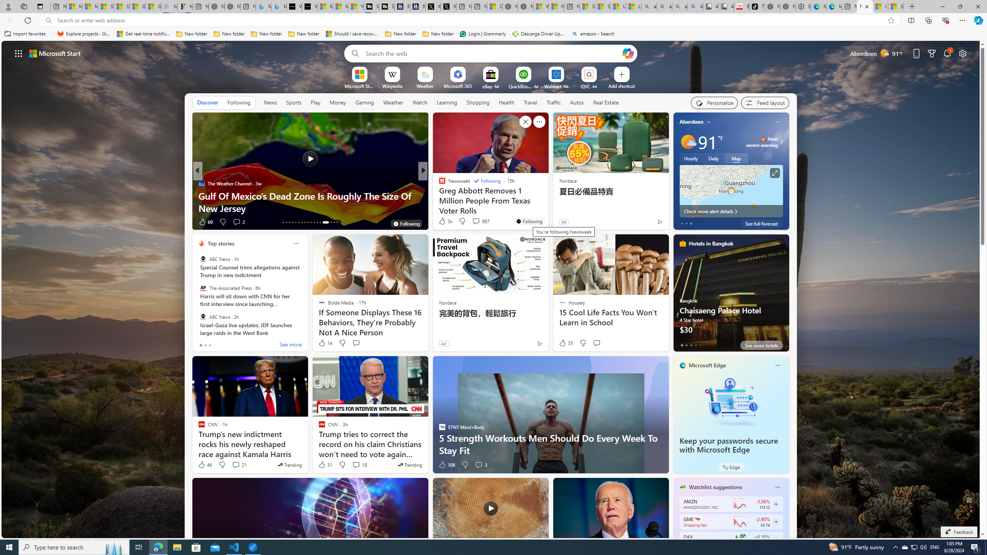 Image resolution: width=987 pixels, height=555 pixels. I want to click on Hotels in Bangkok, so click(711, 244).